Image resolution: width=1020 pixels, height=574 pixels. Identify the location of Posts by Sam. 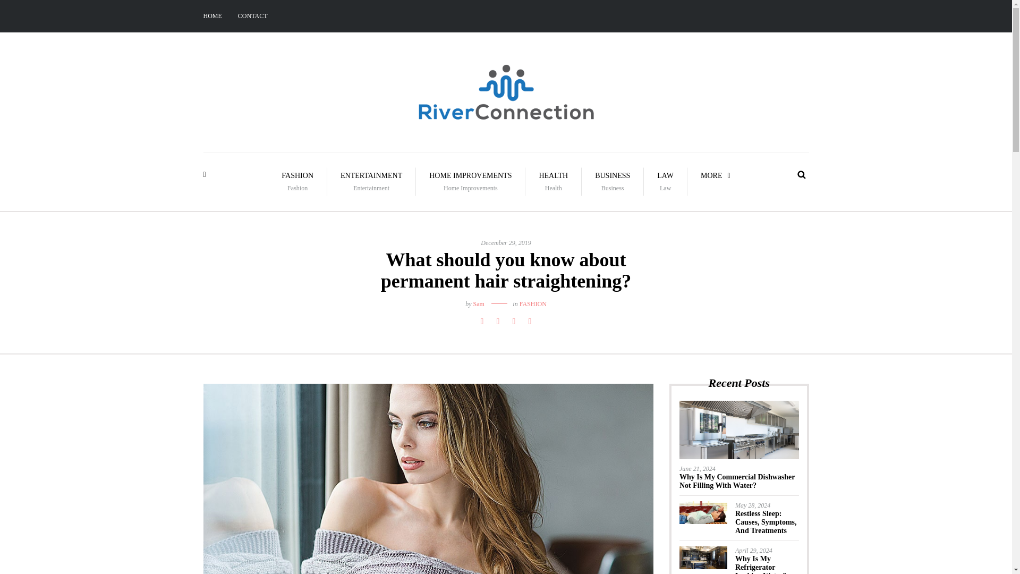
(665, 182).